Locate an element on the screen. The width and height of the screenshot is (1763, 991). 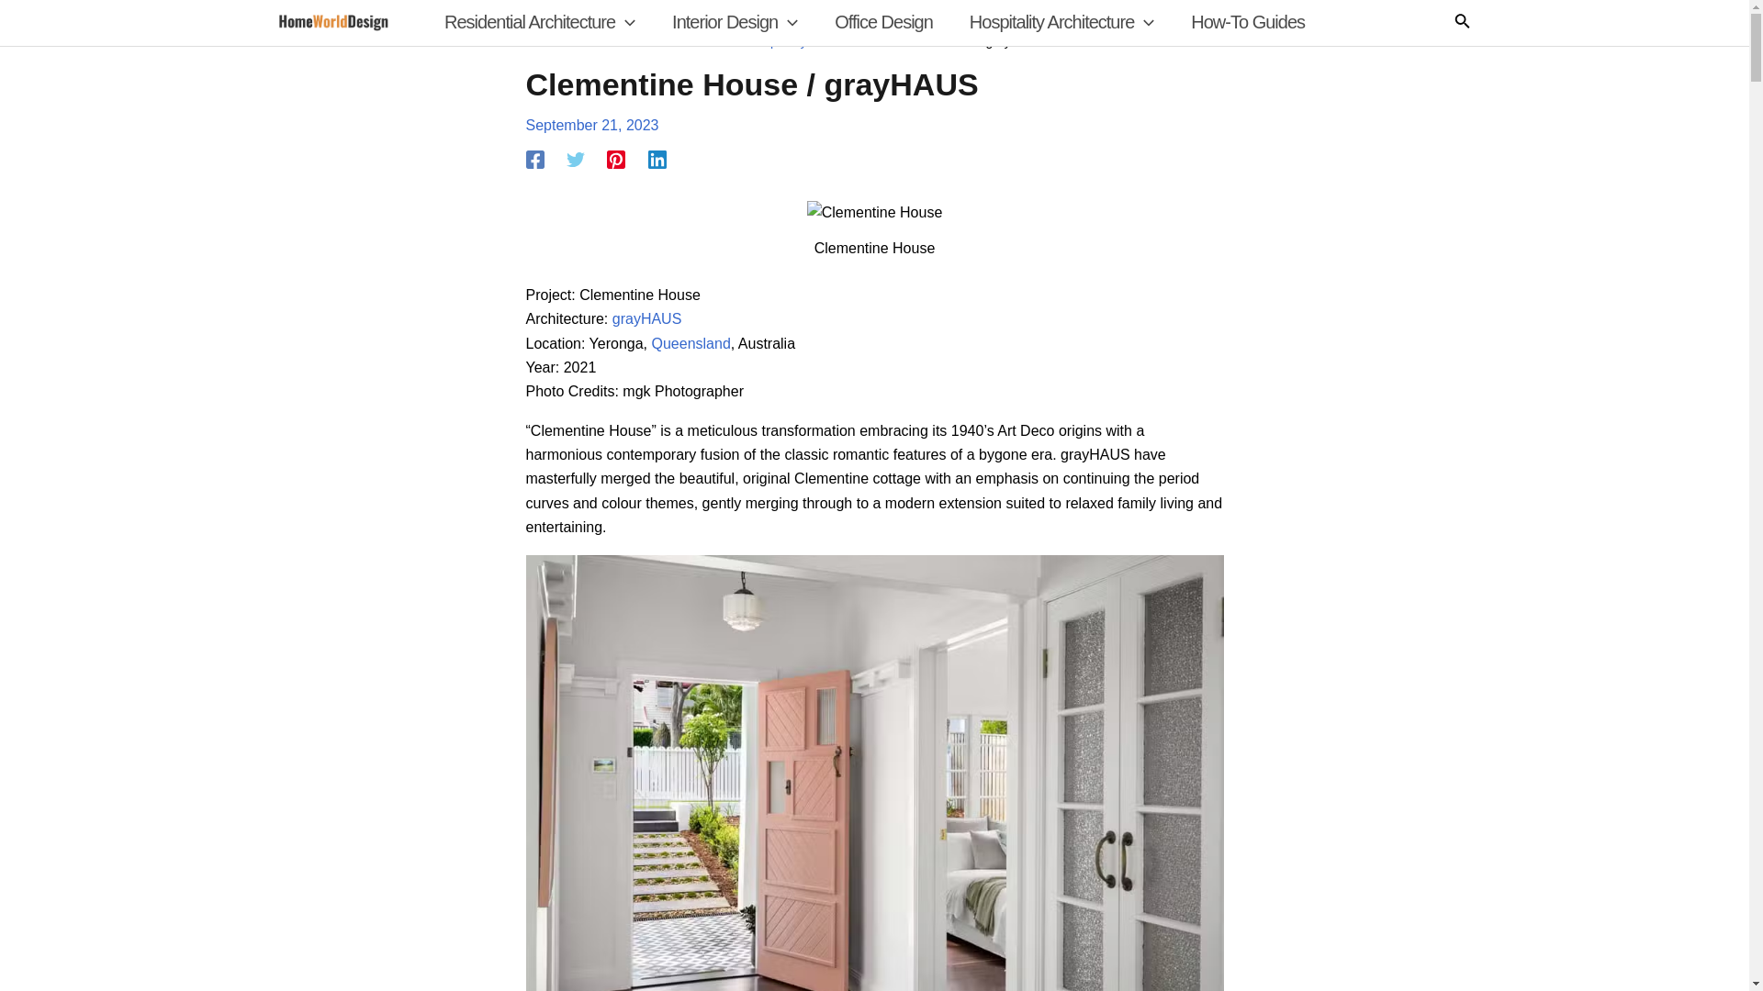
How-To Guides is located at coordinates (1247, 22).